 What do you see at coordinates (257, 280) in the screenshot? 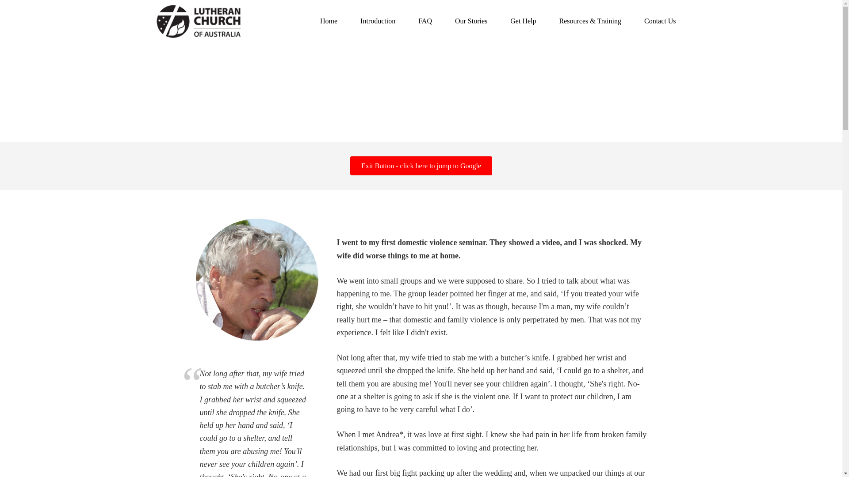
I see `gregs story` at bounding box center [257, 280].